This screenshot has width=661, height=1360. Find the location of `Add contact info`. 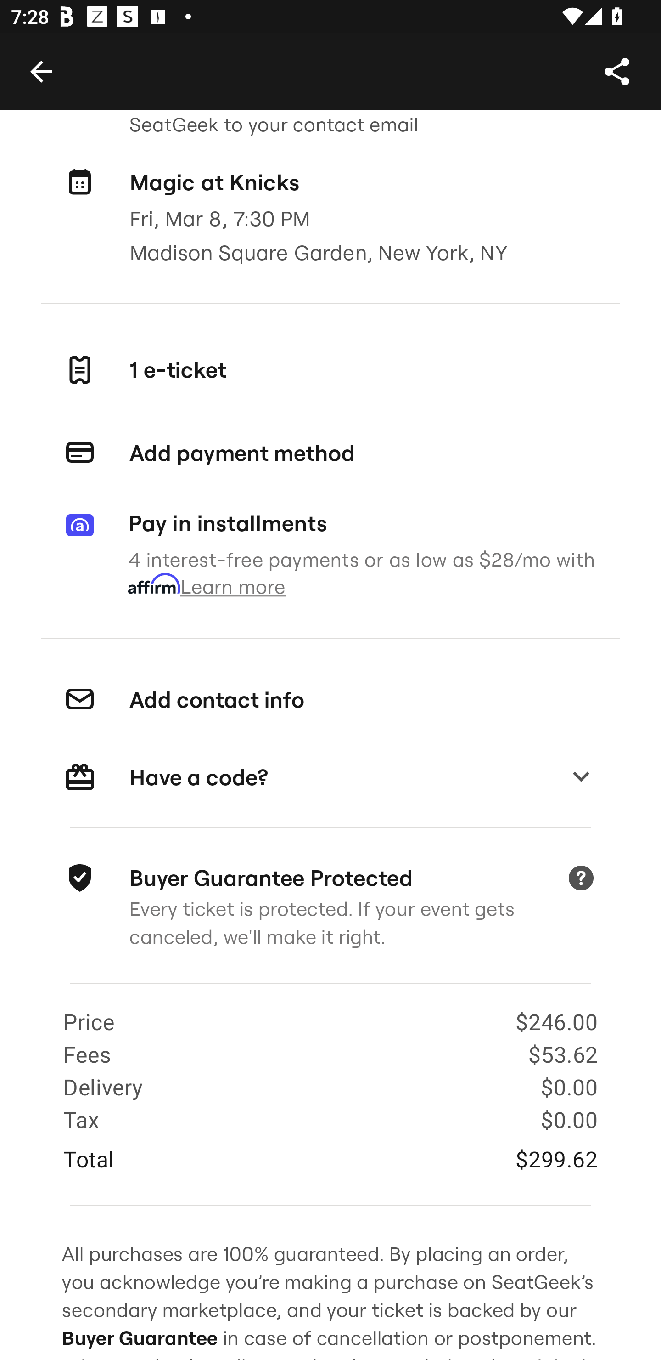

Add contact info is located at coordinates (330, 699).